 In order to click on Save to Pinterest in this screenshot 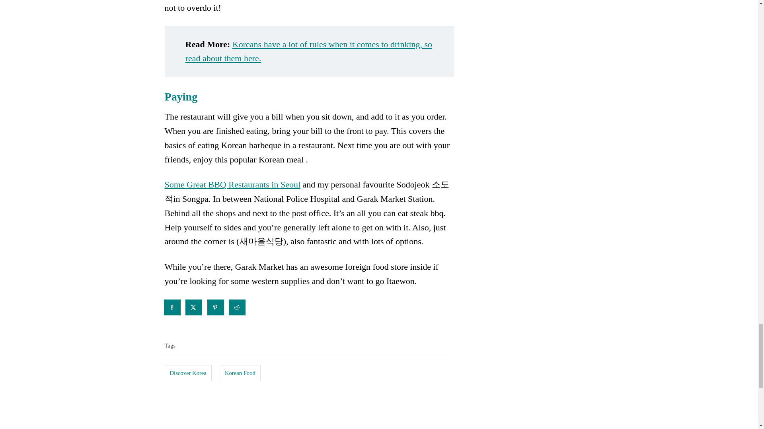, I will do `click(216, 307)`.